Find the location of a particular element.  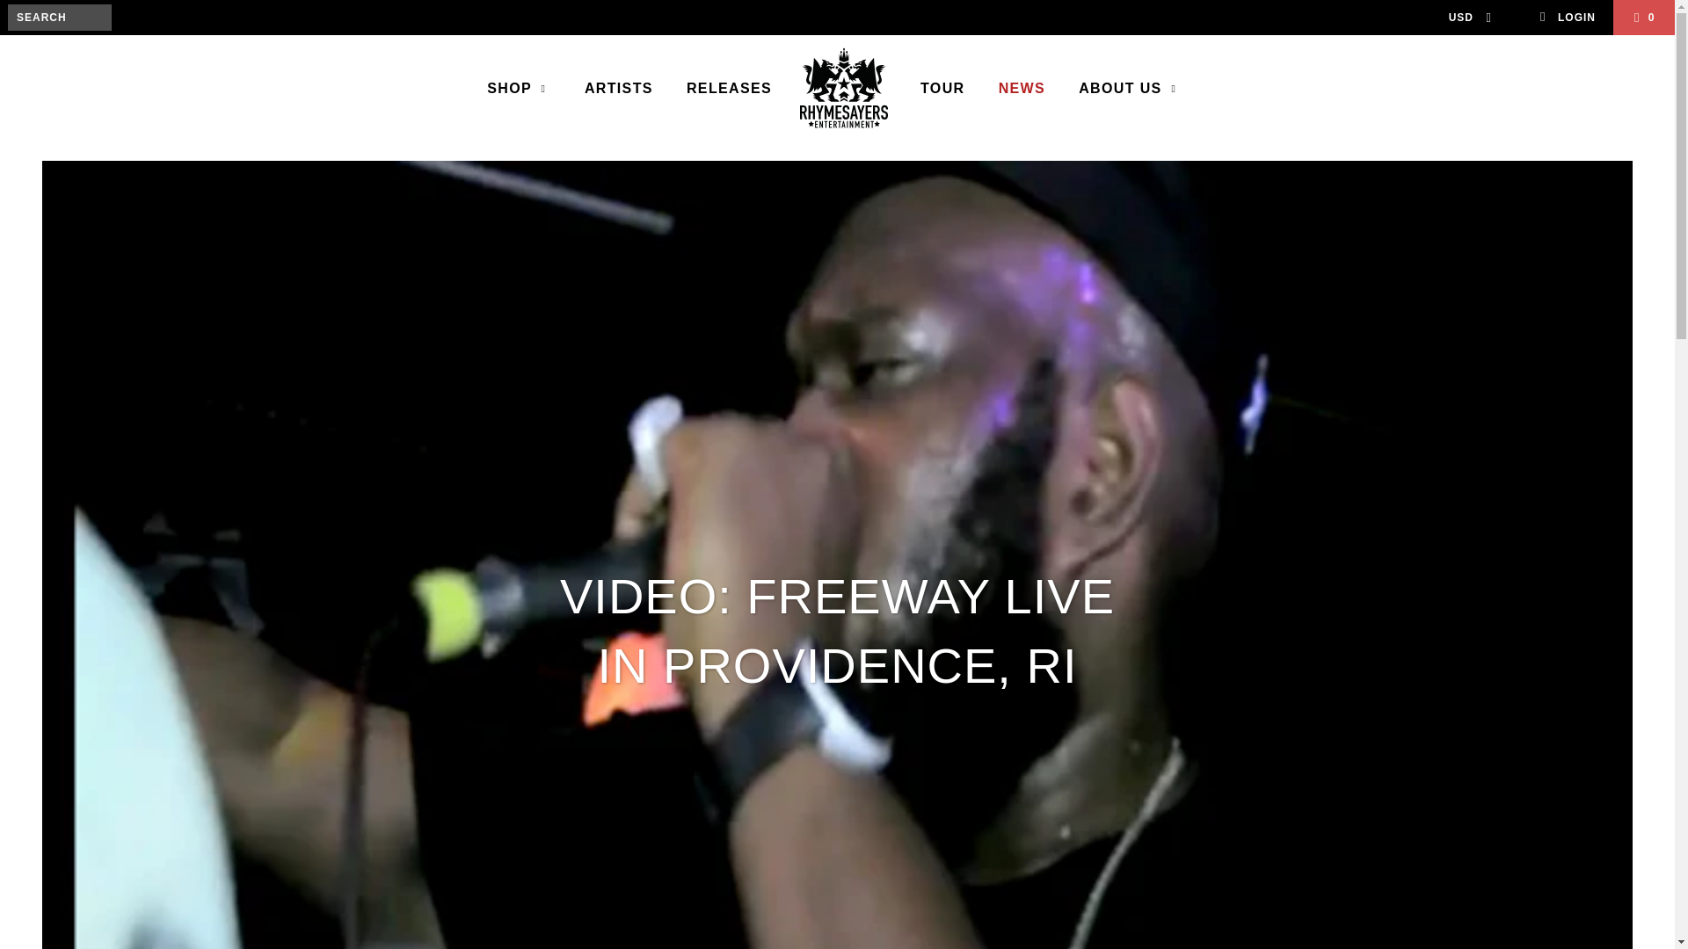

USD is located at coordinates (1465, 18).